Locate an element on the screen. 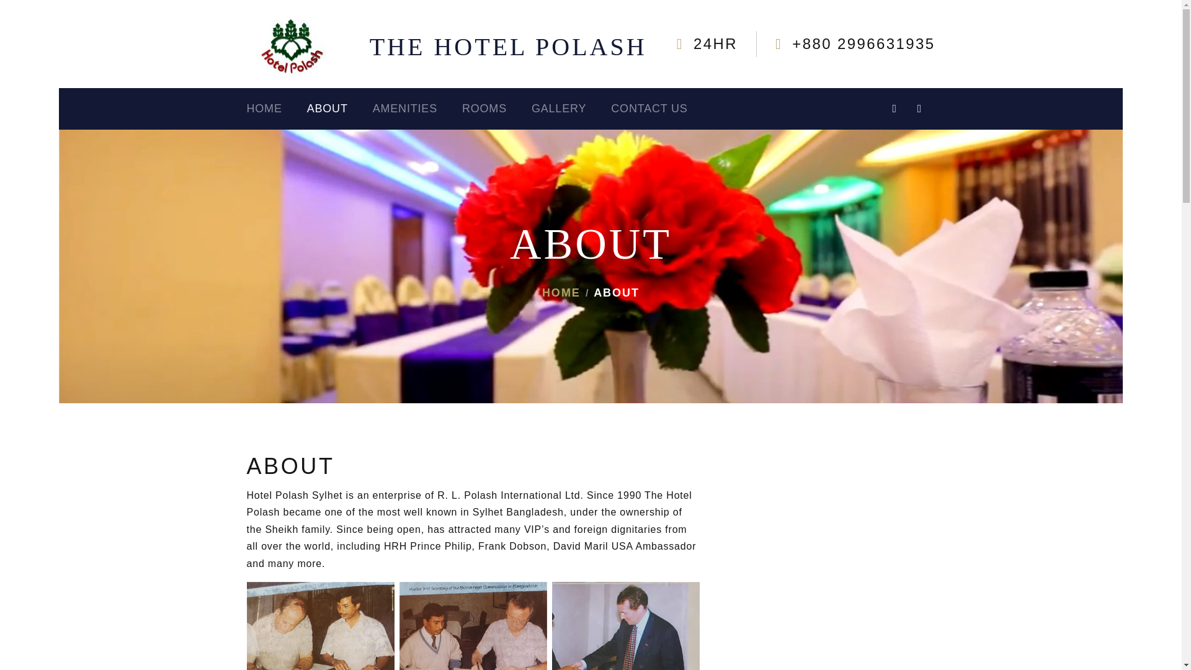 Image resolution: width=1191 pixels, height=670 pixels. AMENITIES is located at coordinates (417, 109).